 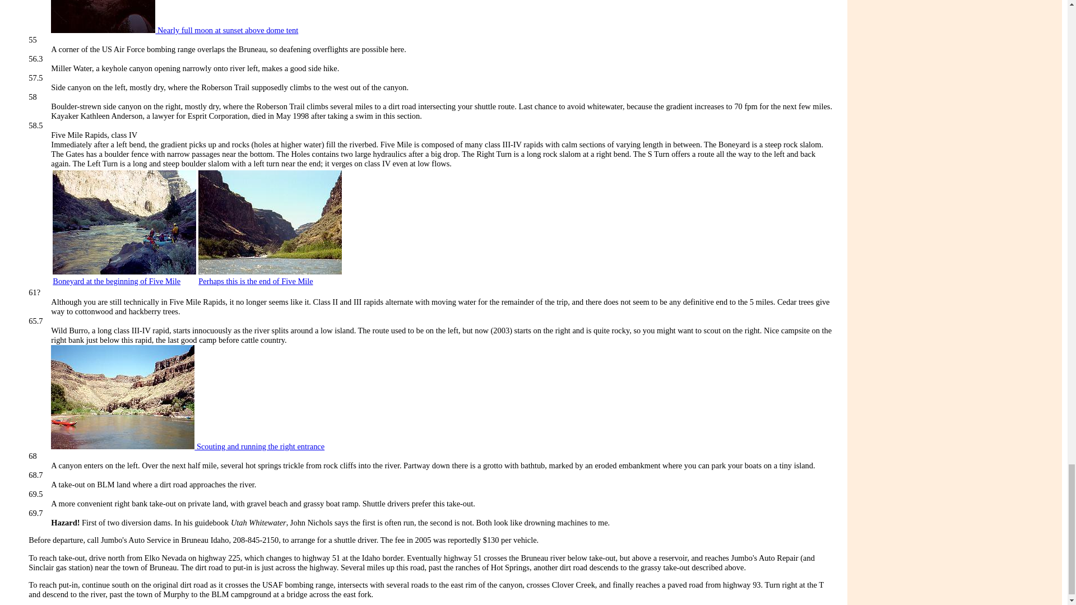 I want to click on Boneyard at the beginning of Five Mile, so click(x=117, y=281).